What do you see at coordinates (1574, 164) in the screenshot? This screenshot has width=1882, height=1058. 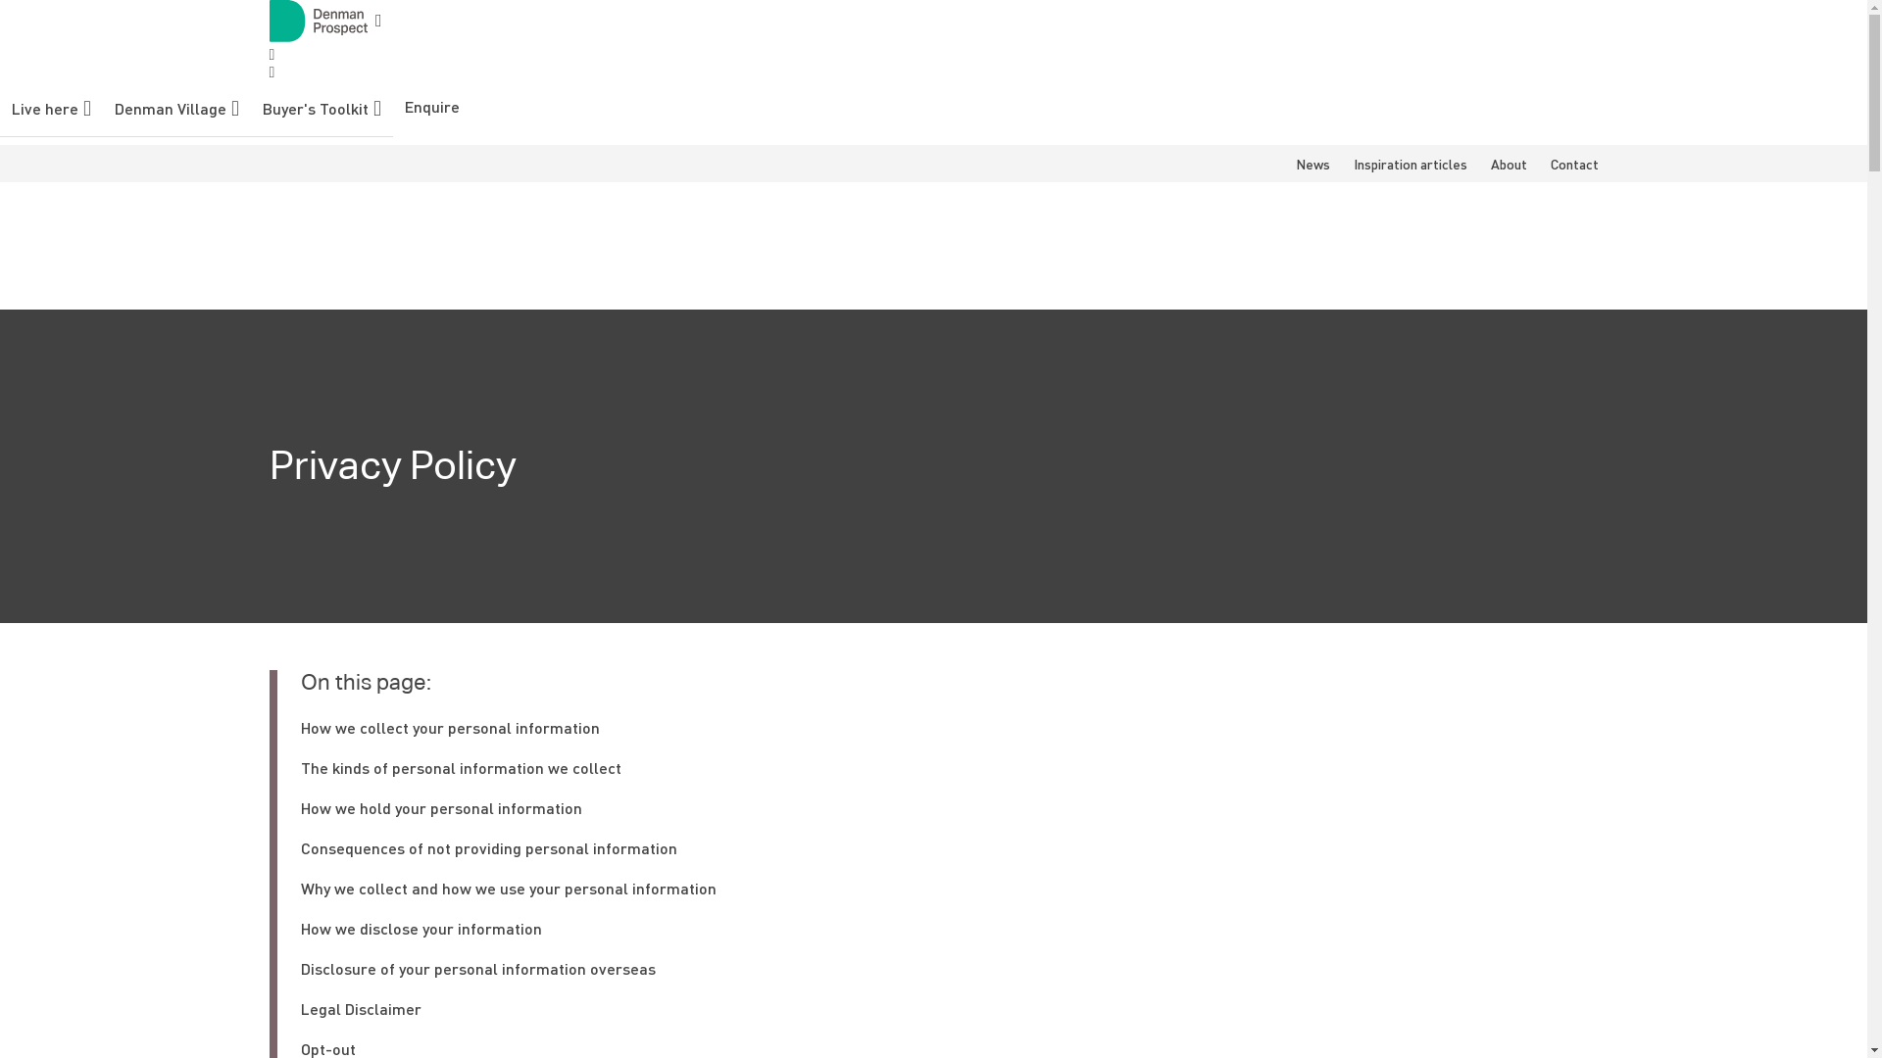 I see `Contact` at bounding box center [1574, 164].